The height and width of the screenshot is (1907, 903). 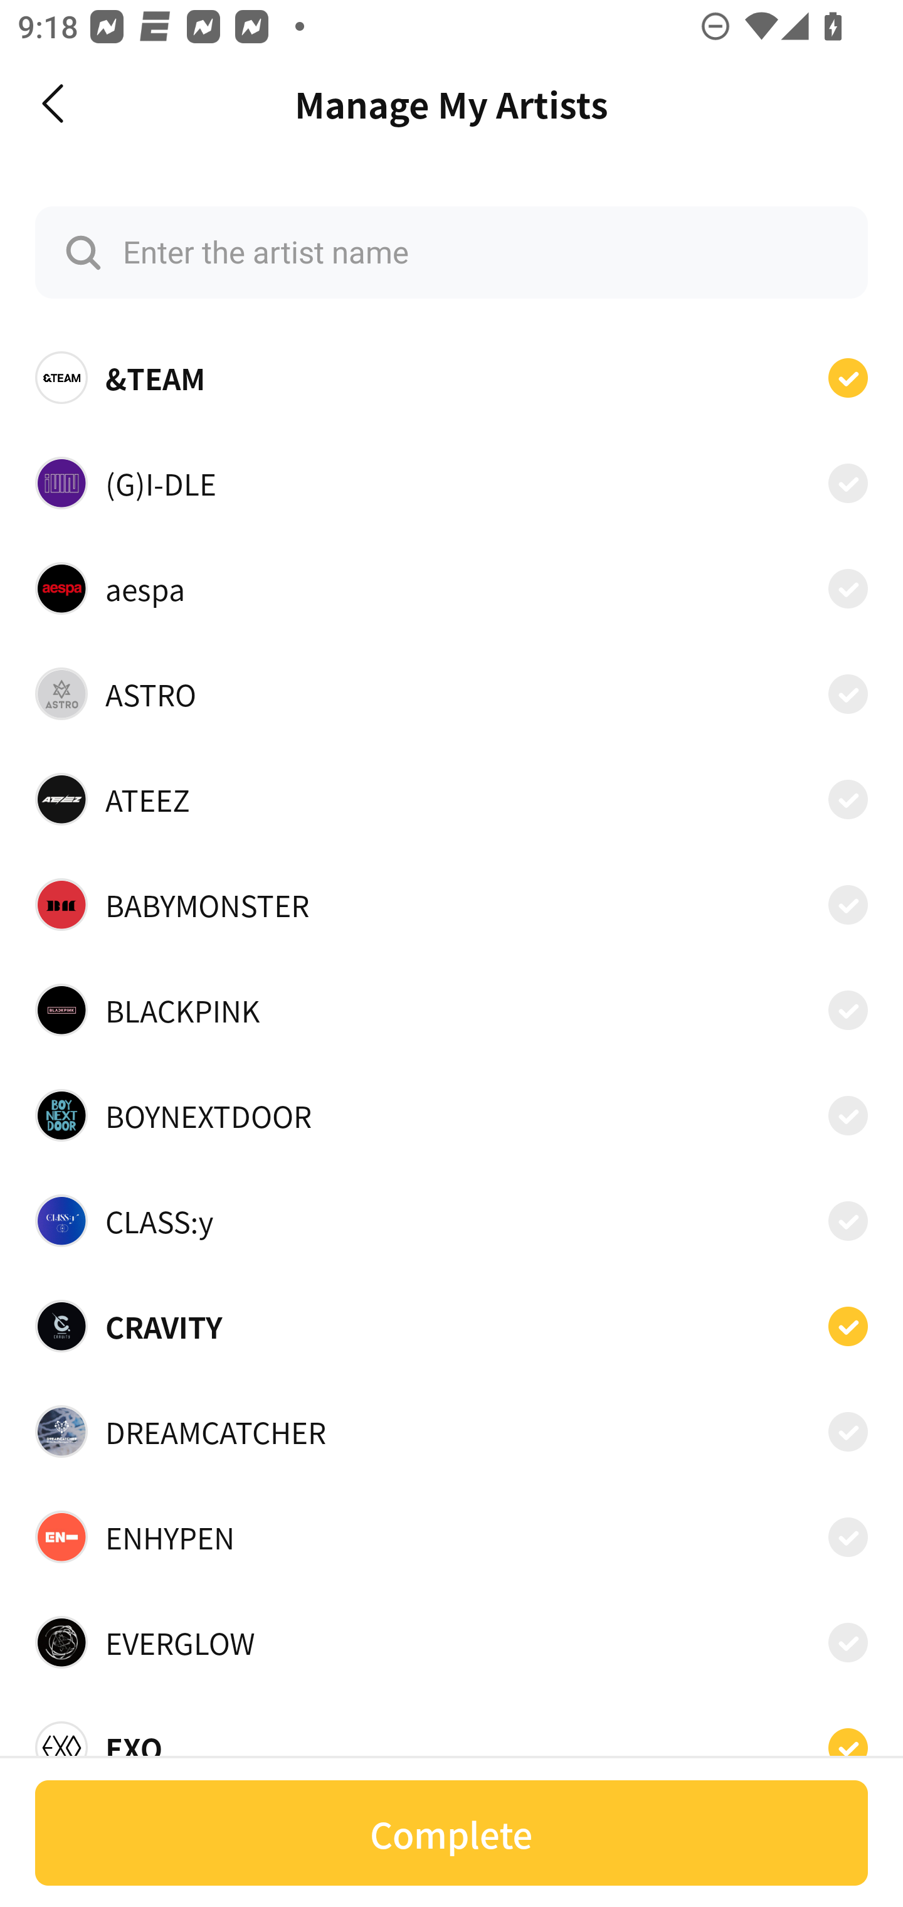 What do you see at coordinates (451, 1115) in the screenshot?
I see `BOYNEXTDOOR` at bounding box center [451, 1115].